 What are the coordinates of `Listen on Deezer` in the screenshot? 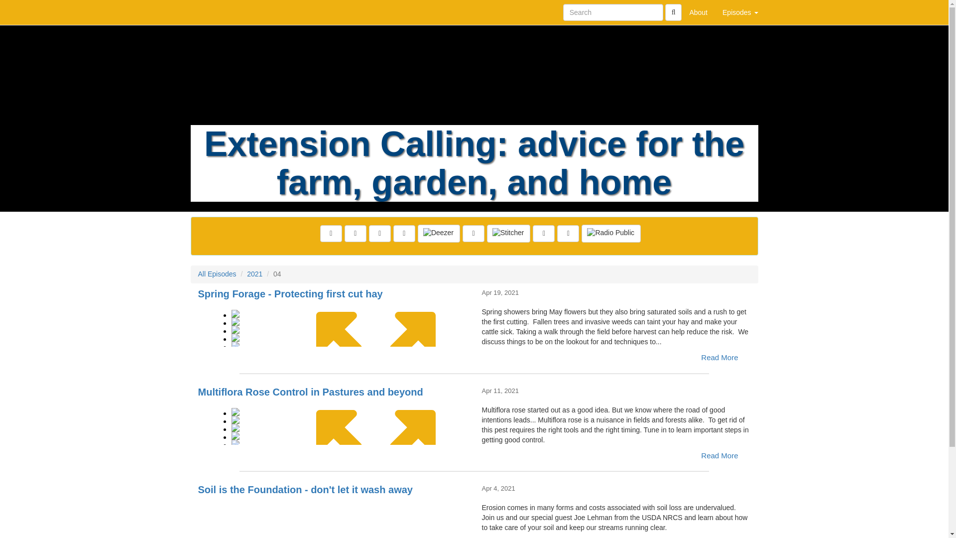 It's located at (439, 234).